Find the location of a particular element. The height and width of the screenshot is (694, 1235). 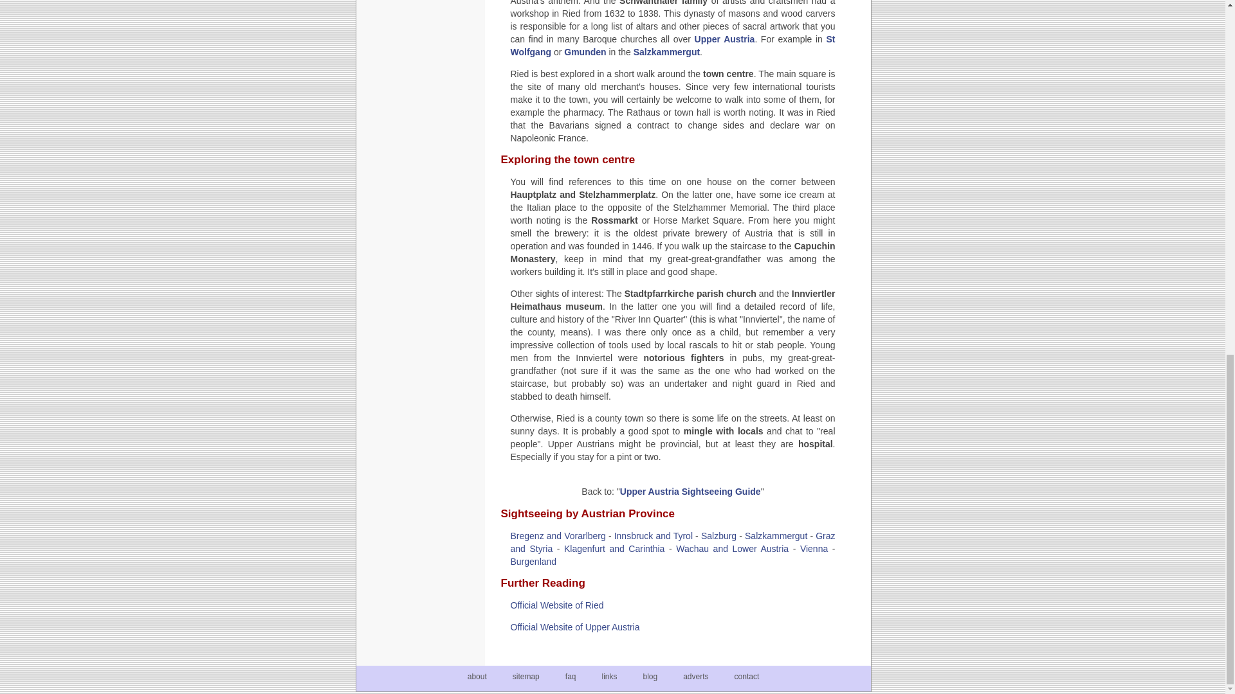

Upper Austria Sightseeing Guide is located at coordinates (690, 492).